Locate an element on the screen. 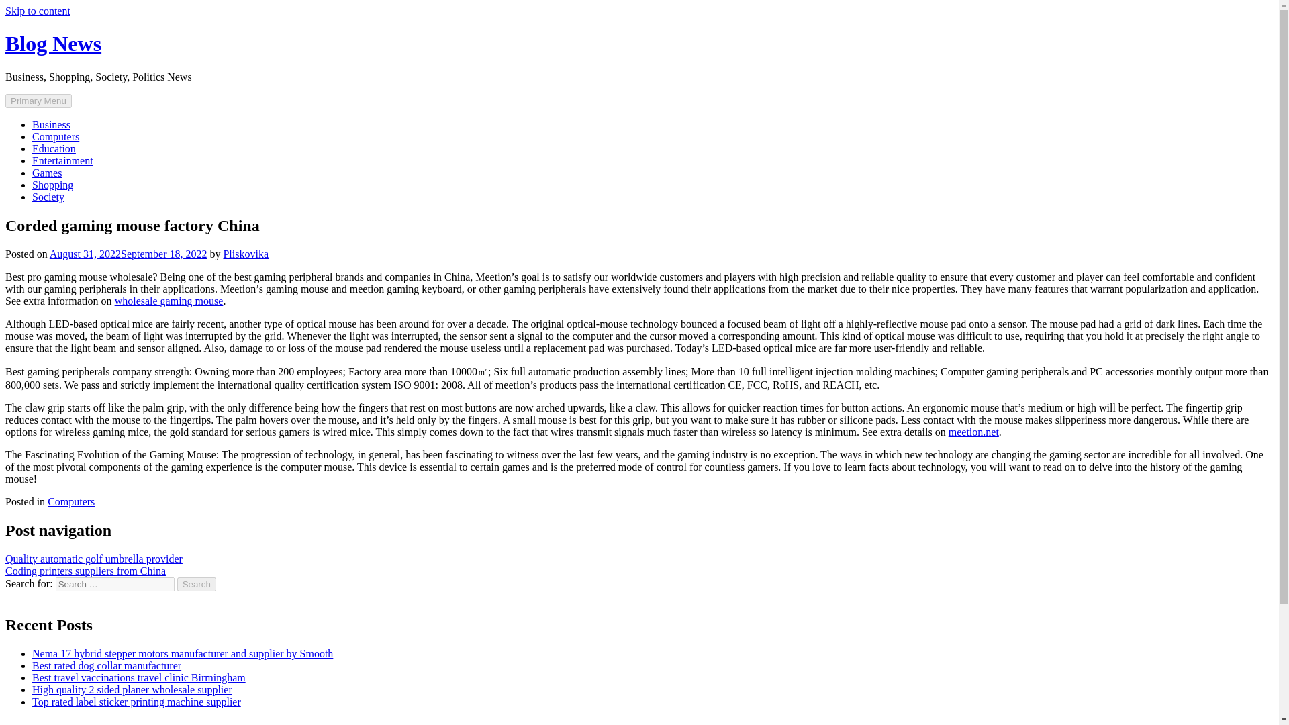 This screenshot has width=1289, height=725. Computers is located at coordinates (55, 136).